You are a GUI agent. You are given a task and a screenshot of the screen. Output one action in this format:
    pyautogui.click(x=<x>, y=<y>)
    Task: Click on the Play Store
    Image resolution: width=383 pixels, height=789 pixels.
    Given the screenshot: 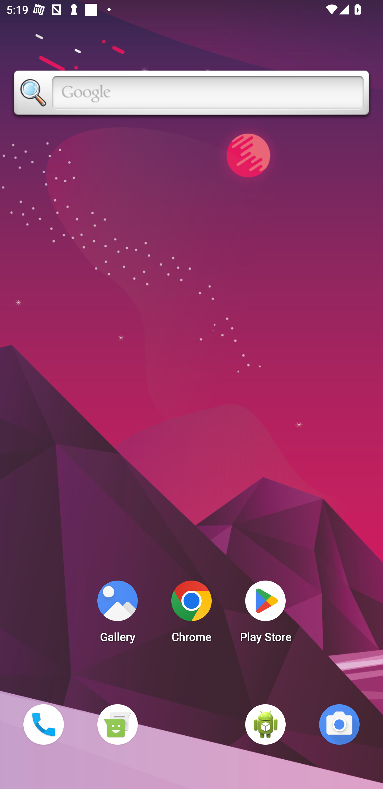 What is the action you would take?
    pyautogui.click(x=265, y=614)
    